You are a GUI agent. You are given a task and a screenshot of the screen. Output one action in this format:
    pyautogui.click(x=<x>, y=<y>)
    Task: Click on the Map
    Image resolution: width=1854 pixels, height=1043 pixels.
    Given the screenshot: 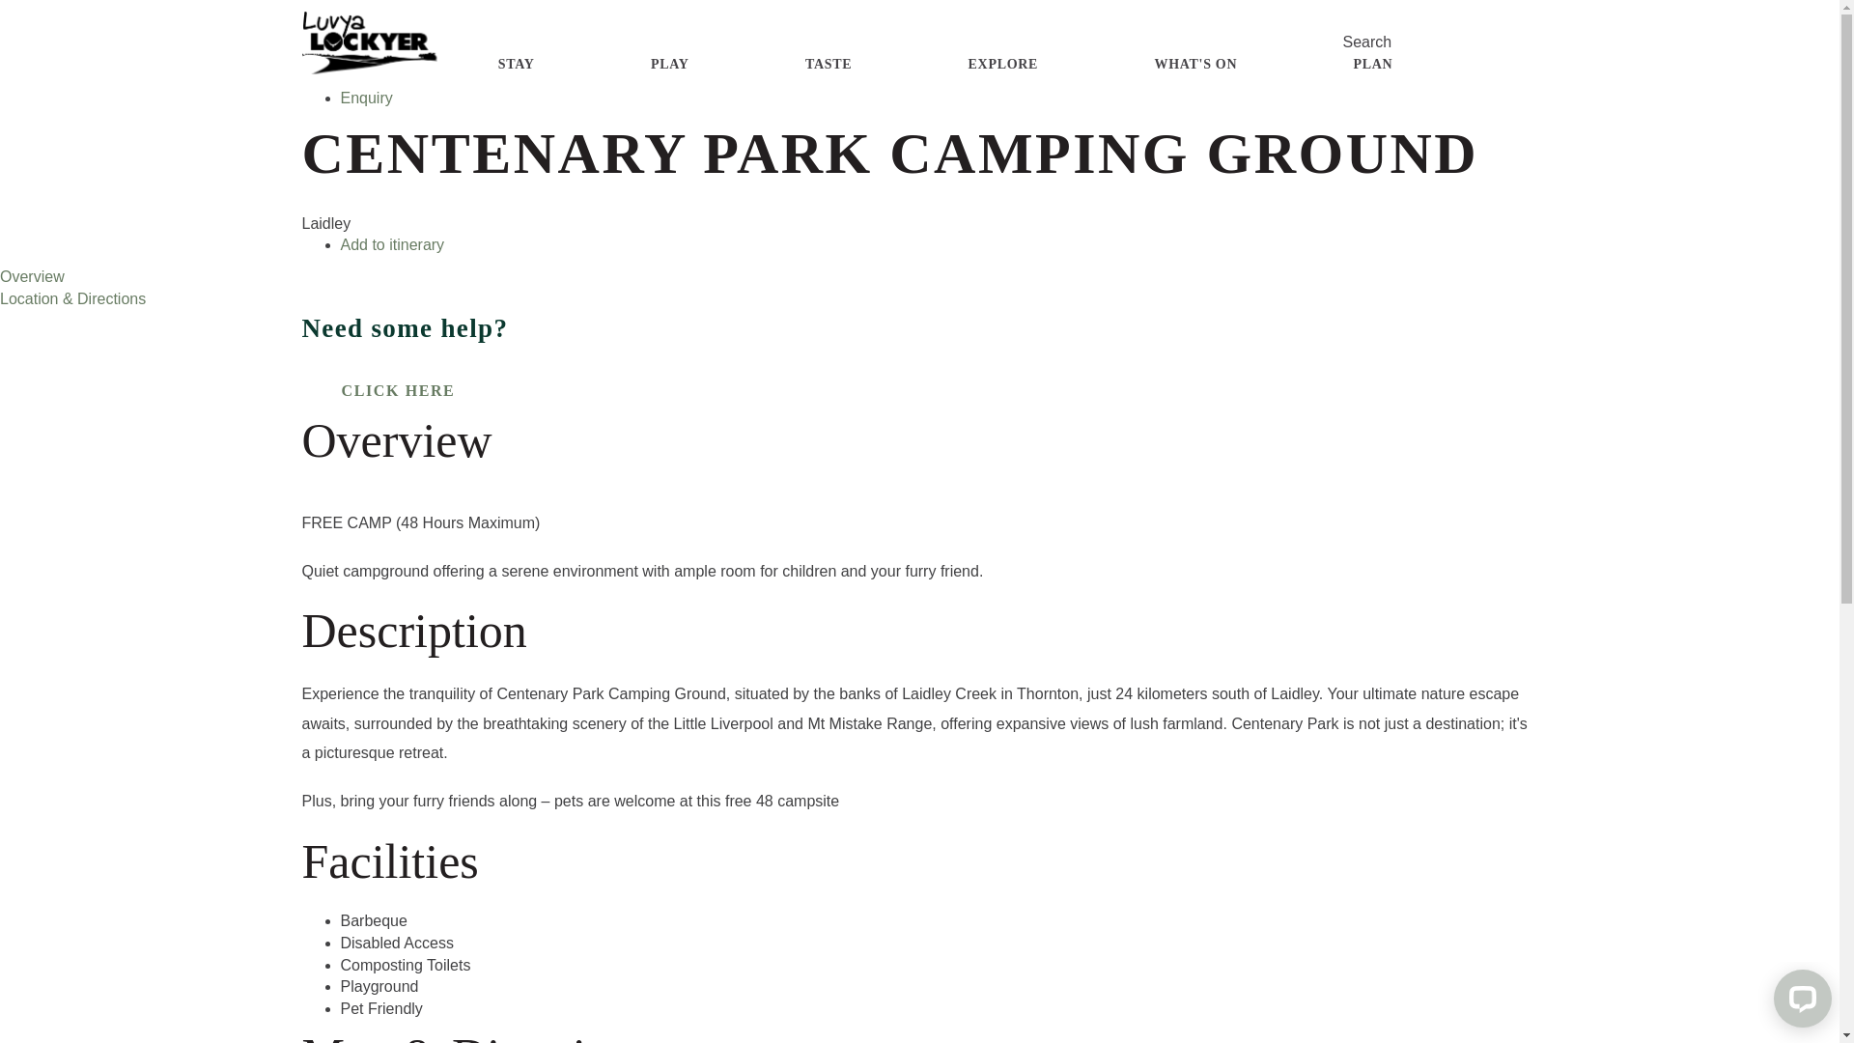 What is the action you would take?
    pyautogui.click(x=355, y=77)
    